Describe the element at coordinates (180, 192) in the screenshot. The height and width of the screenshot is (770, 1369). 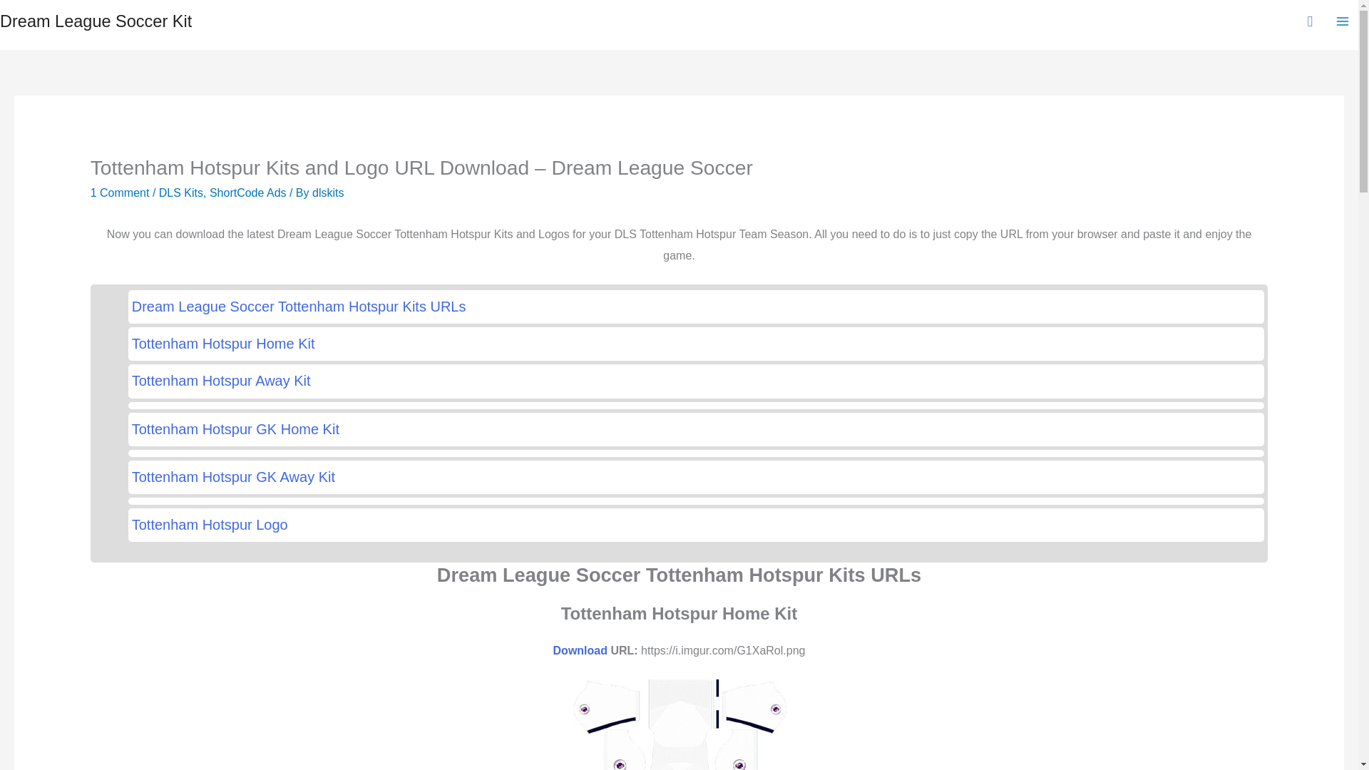
I see `DLS Kits` at that location.